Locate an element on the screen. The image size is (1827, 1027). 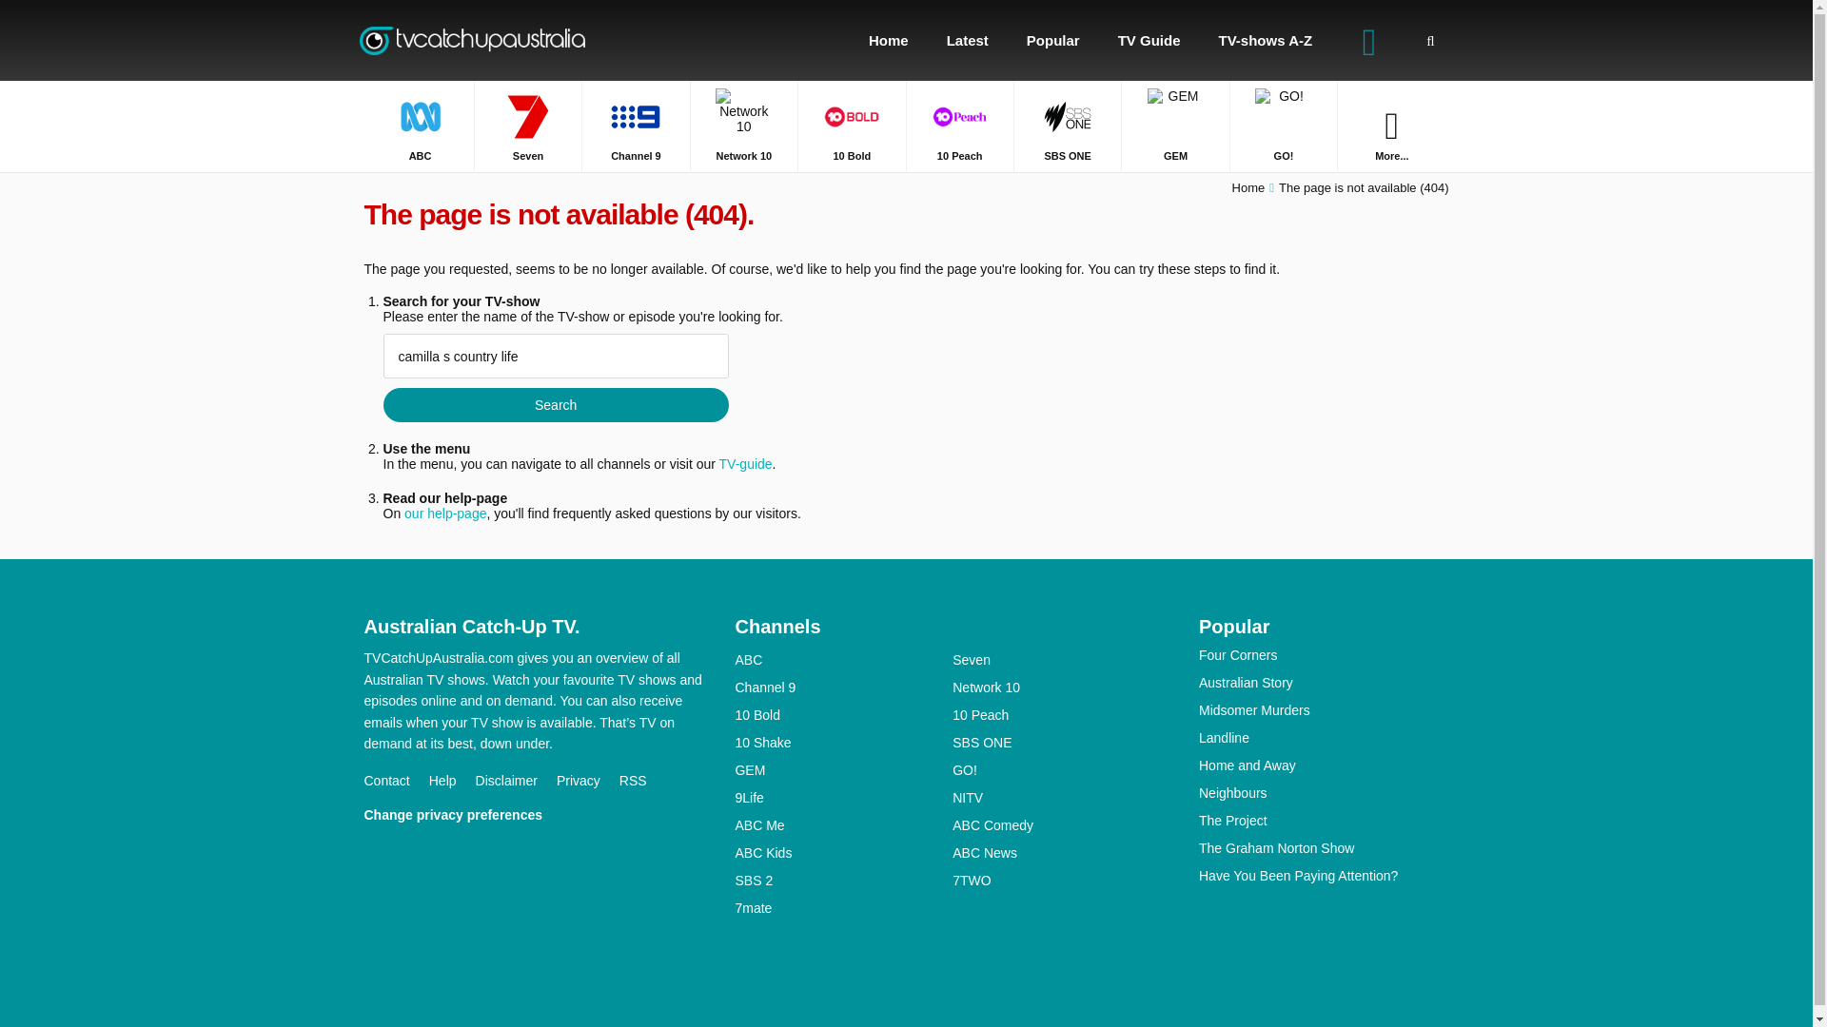
our help-page is located at coordinates (444, 513).